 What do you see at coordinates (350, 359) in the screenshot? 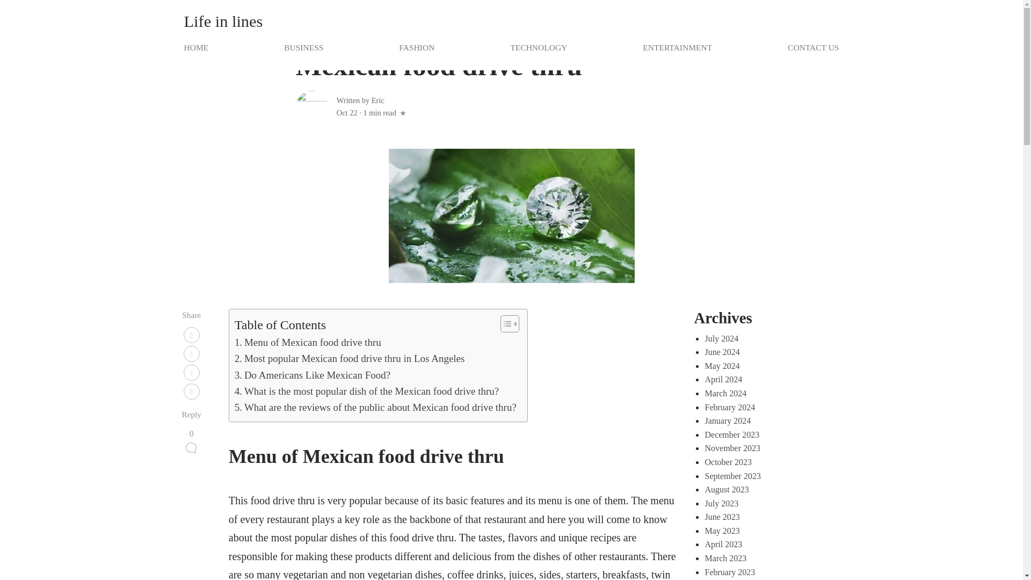
I see `Most popular Mexican food drive thru in Los Angeles` at bounding box center [350, 359].